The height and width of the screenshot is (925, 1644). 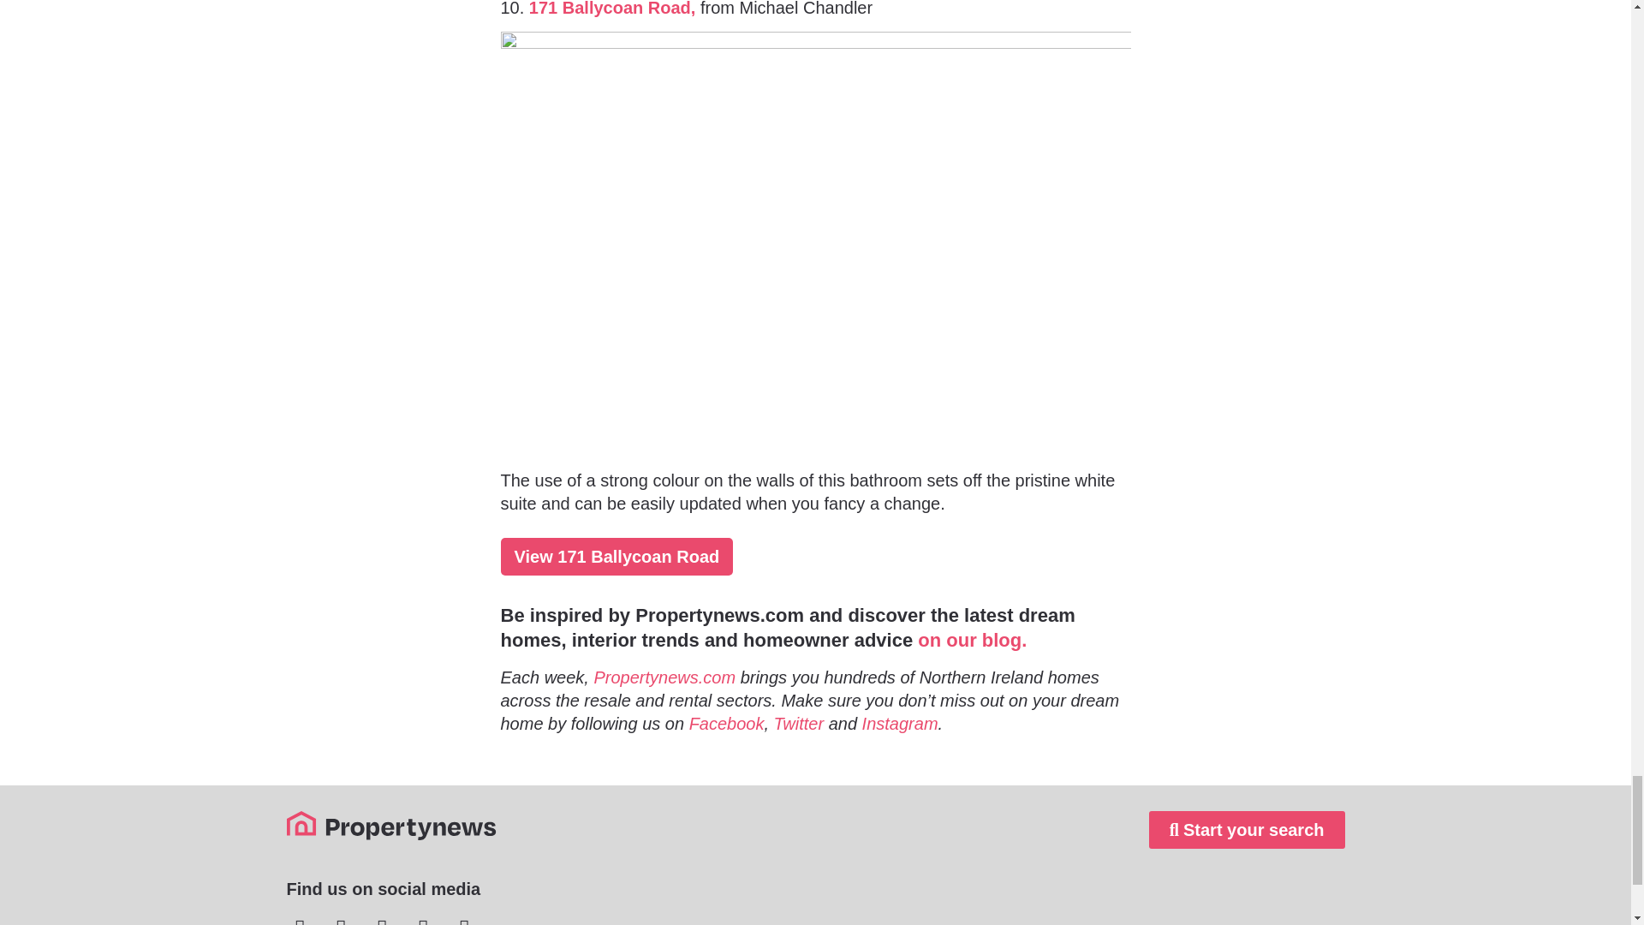 I want to click on Facebook, so click(x=726, y=723).